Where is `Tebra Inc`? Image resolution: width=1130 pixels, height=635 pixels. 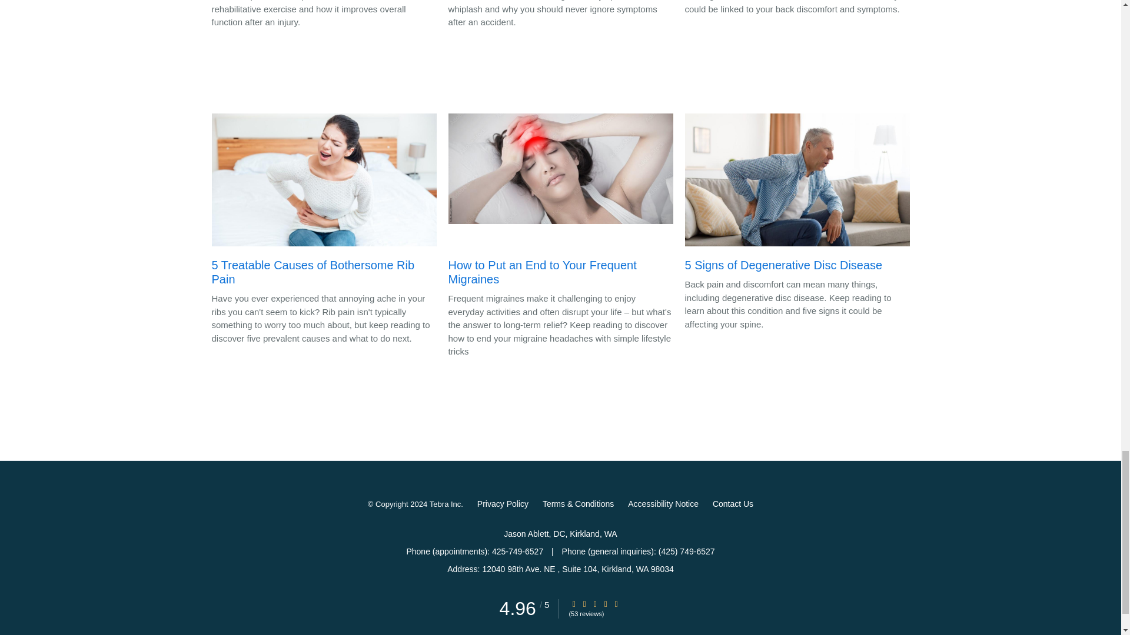
Tebra Inc is located at coordinates (445, 504).